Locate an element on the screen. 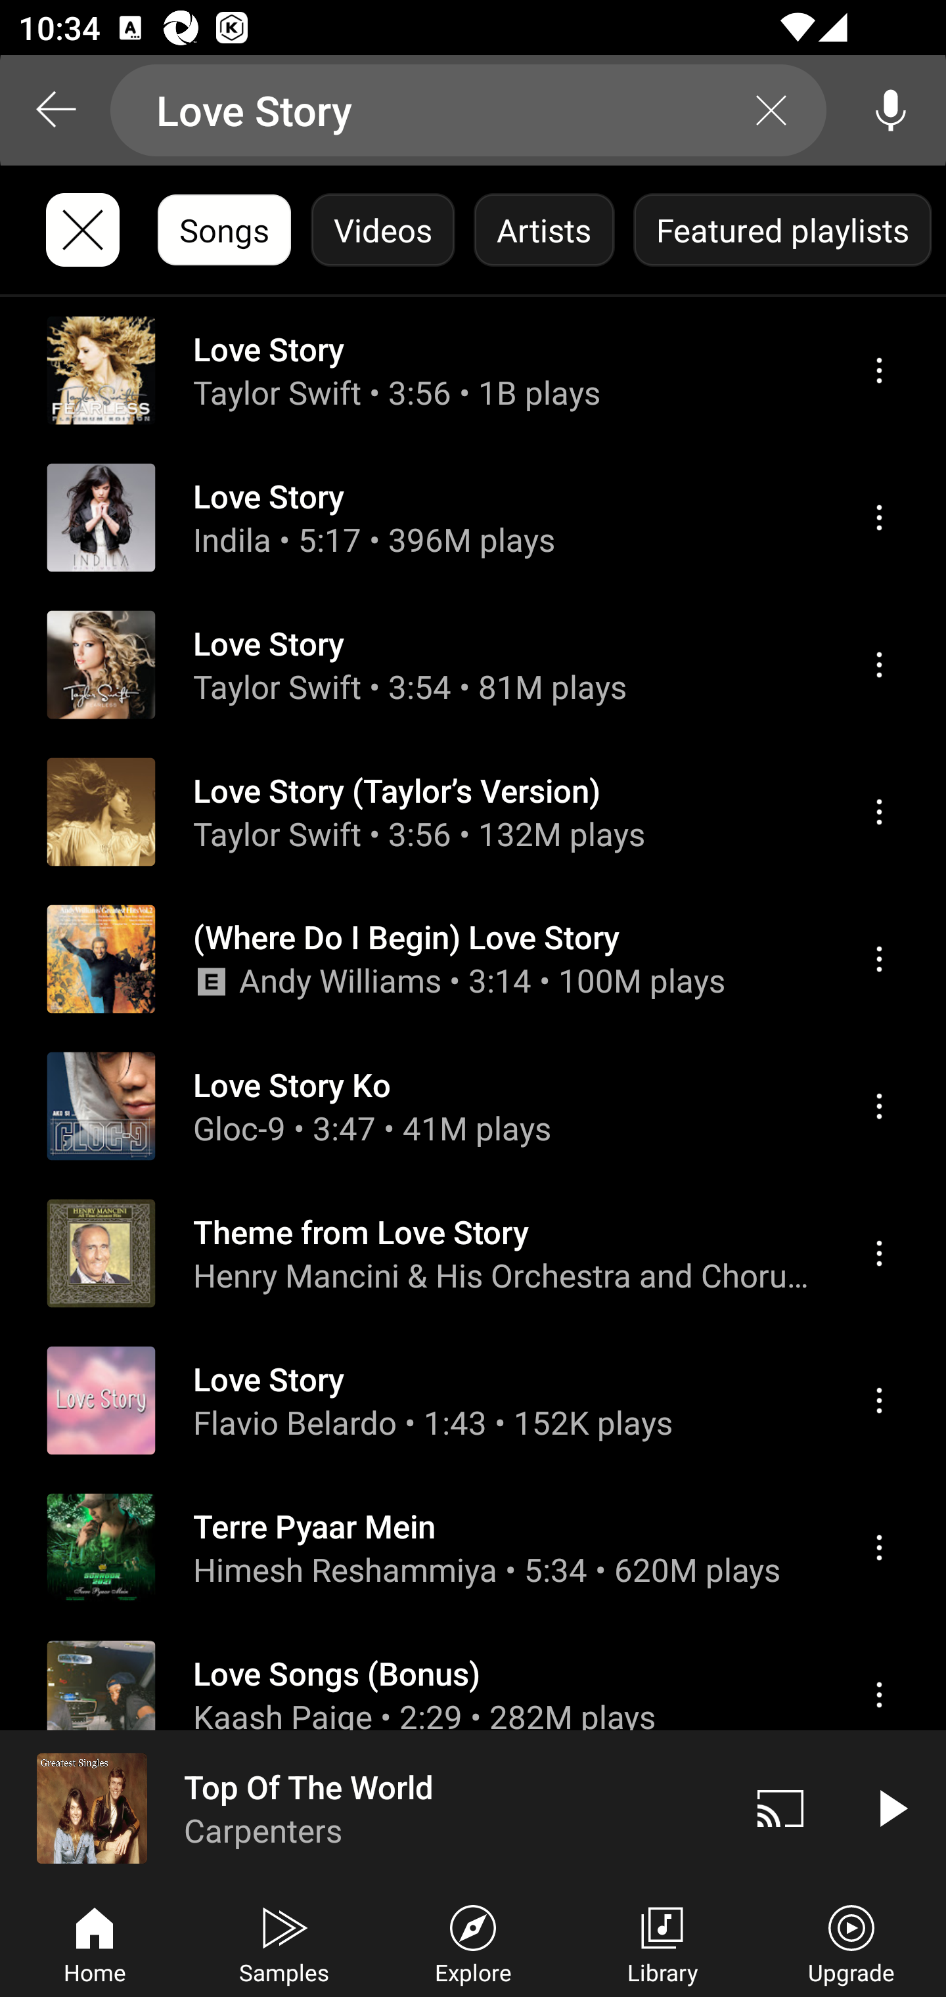 This screenshot has height=1997, width=946. Cast. Disconnected is located at coordinates (780, 1808).